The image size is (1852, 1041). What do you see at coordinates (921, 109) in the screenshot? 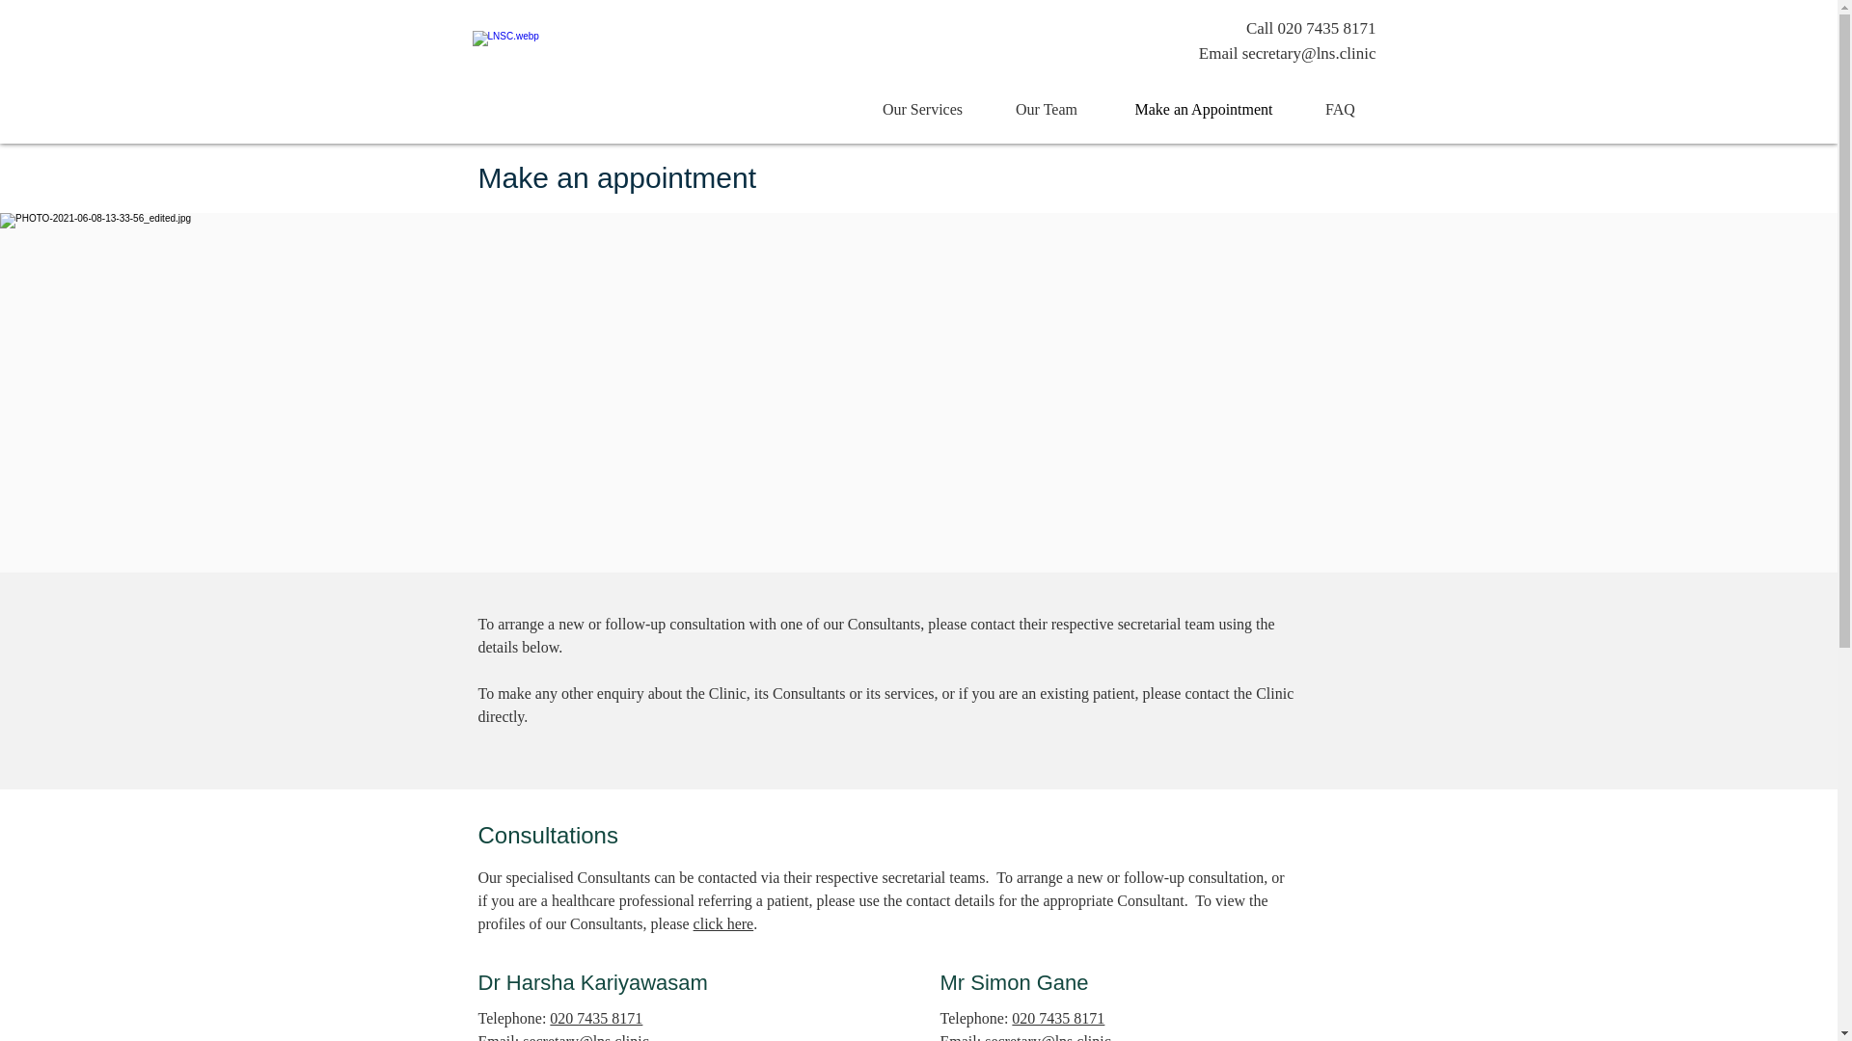
I see `Our Services` at bounding box center [921, 109].